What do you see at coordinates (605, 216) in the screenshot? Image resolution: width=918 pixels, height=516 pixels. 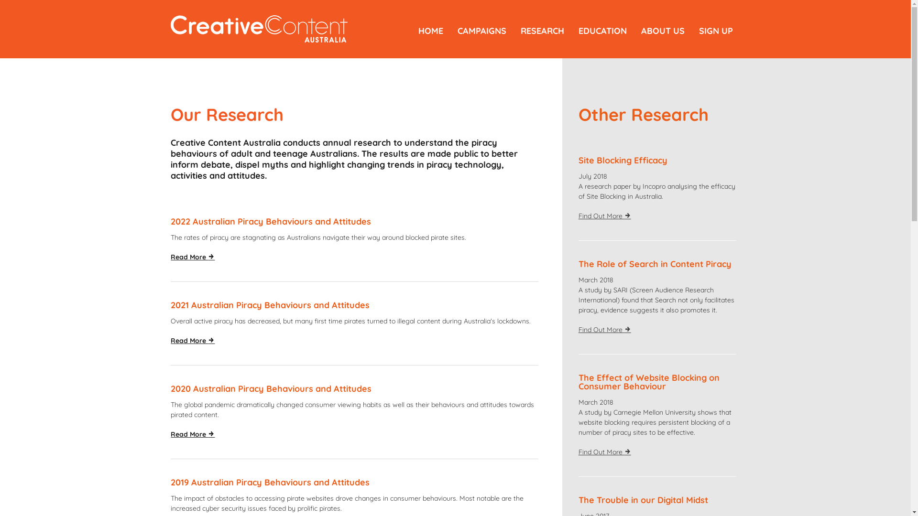 I see `Find Out More` at bounding box center [605, 216].